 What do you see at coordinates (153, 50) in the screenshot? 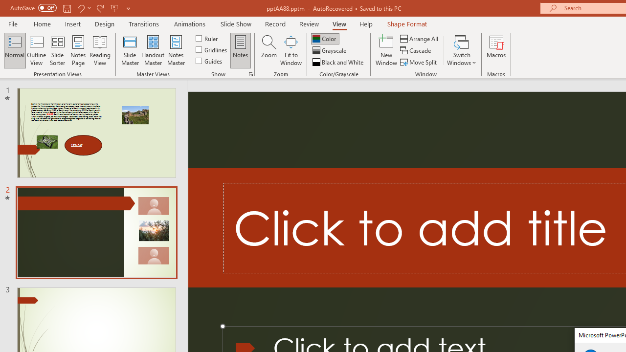
I see `Handout Master` at bounding box center [153, 50].